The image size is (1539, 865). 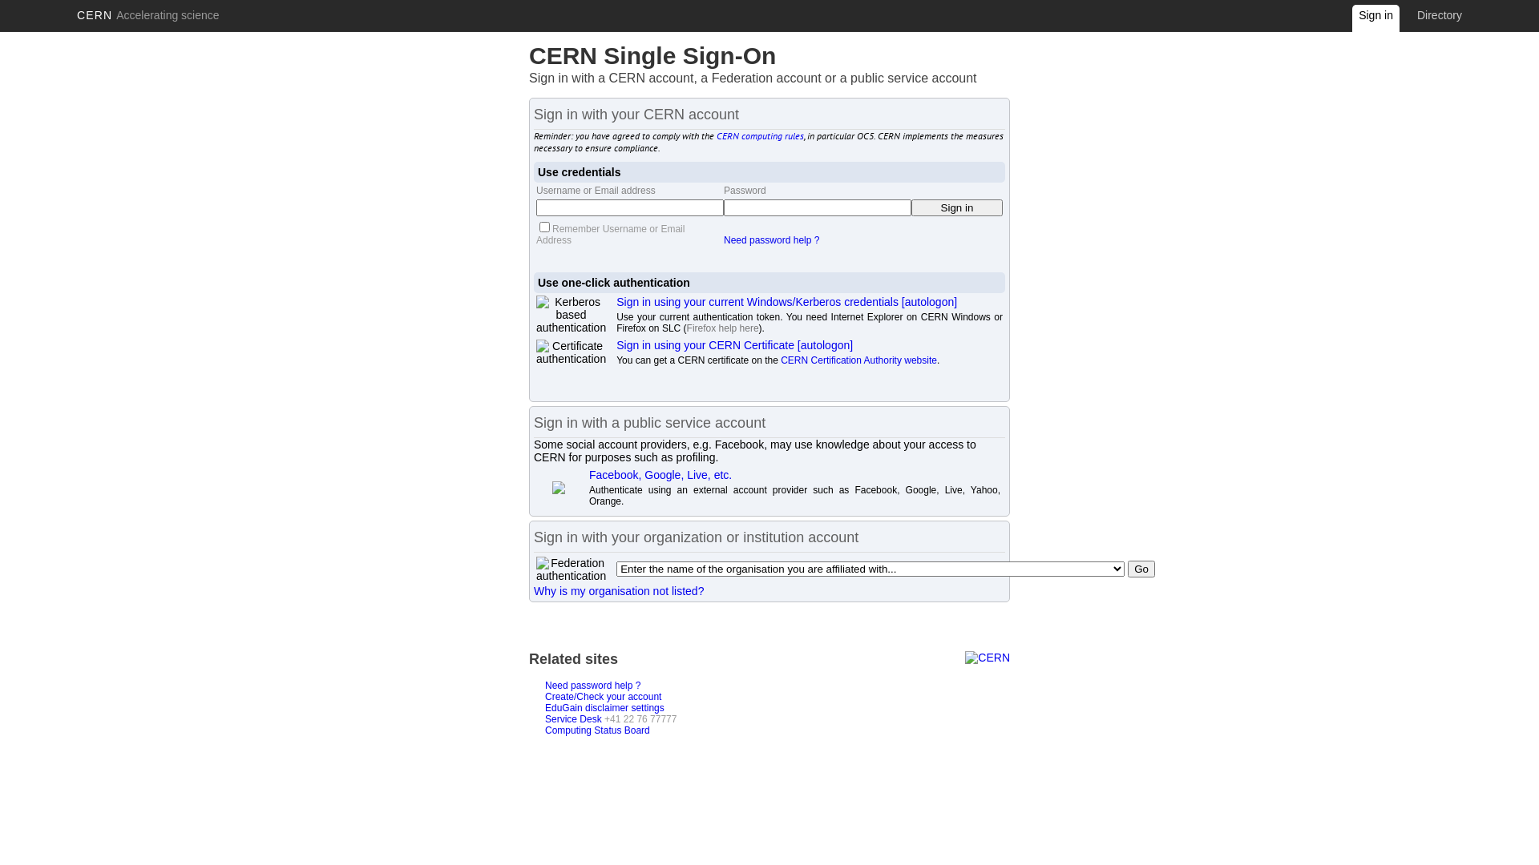 What do you see at coordinates (603, 697) in the screenshot?
I see `Create/Check your account` at bounding box center [603, 697].